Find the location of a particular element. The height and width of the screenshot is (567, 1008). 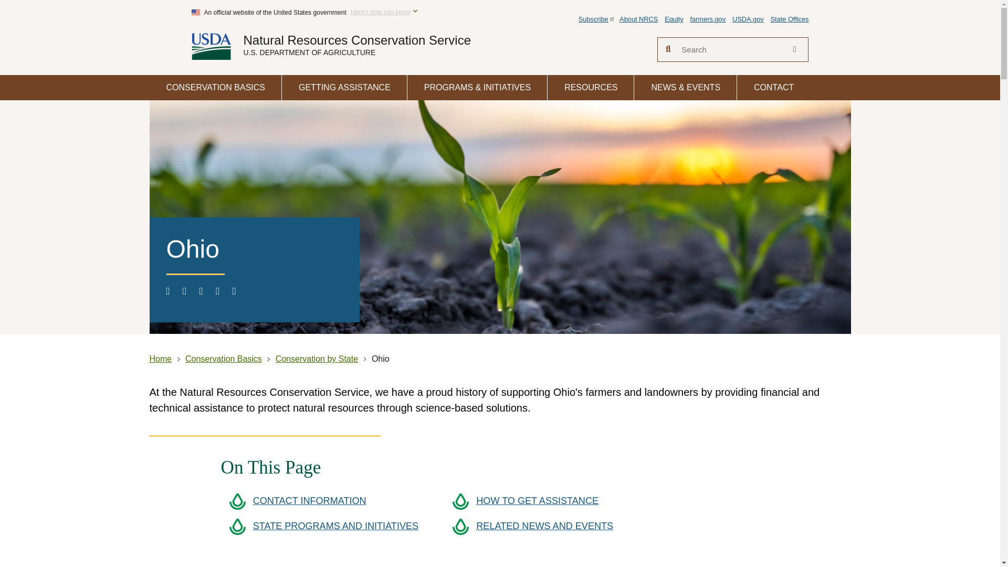

GETTING ASSISTANCE is located at coordinates (344, 87).